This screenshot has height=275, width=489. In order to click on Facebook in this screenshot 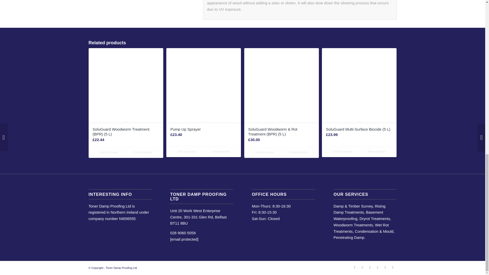, I will do `click(355, 267)`.